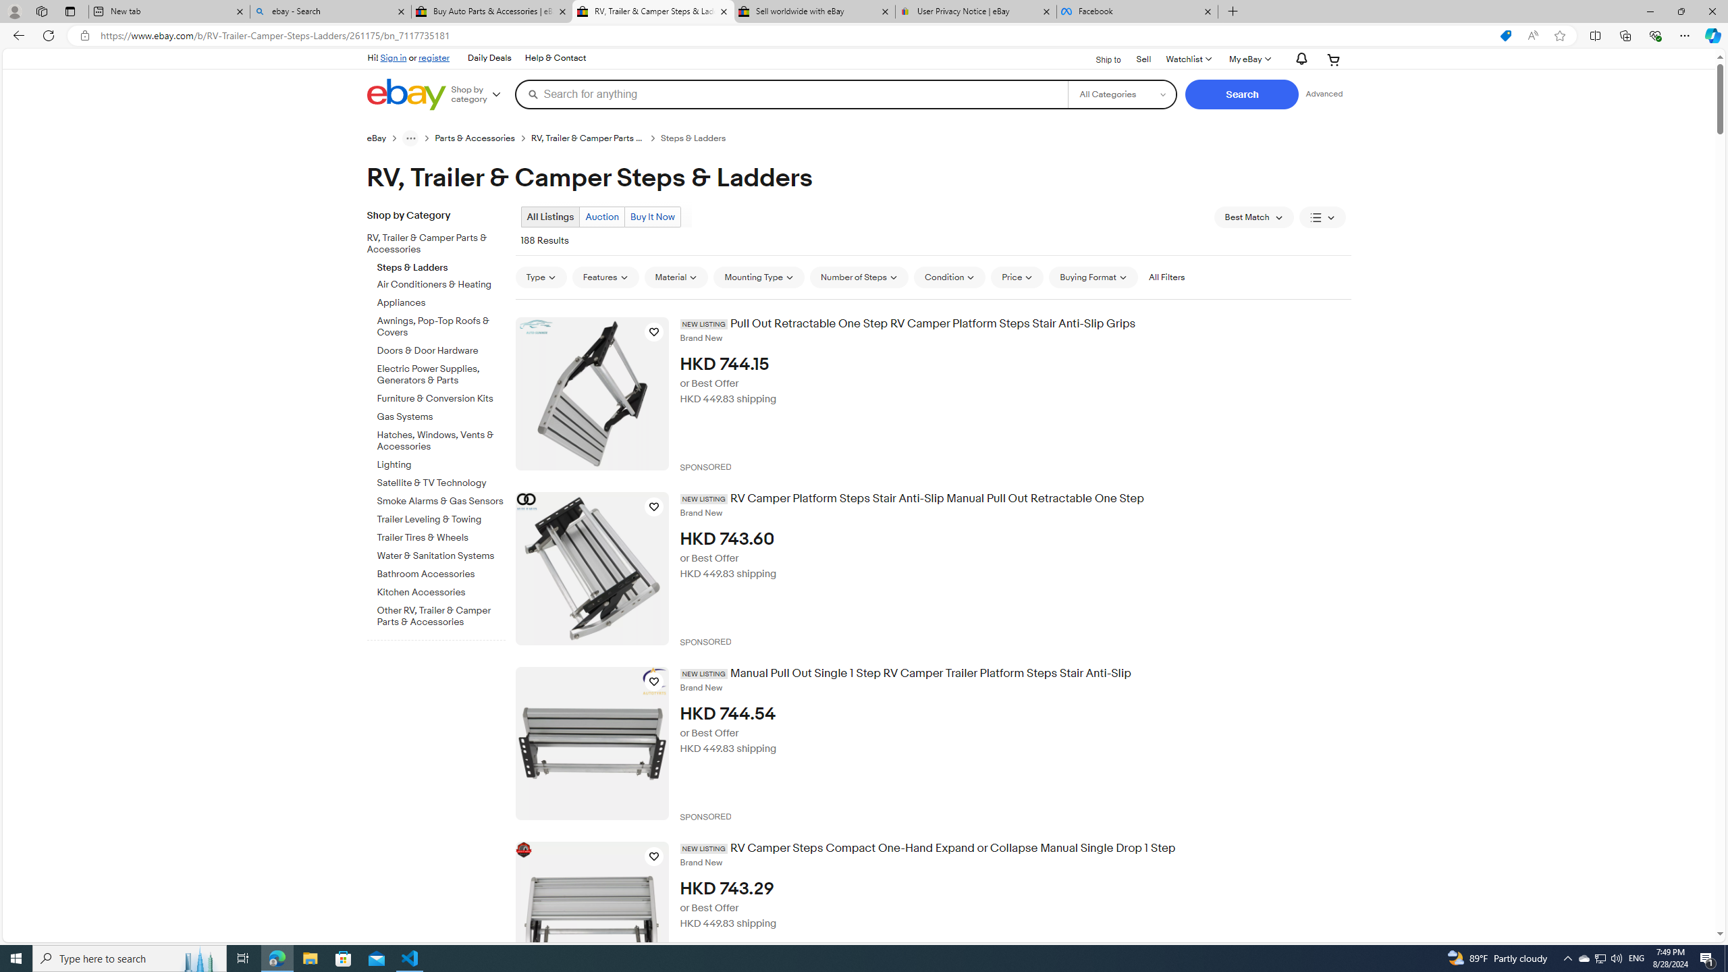 This screenshot has width=1728, height=972. I want to click on Ship to, so click(1100, 60).